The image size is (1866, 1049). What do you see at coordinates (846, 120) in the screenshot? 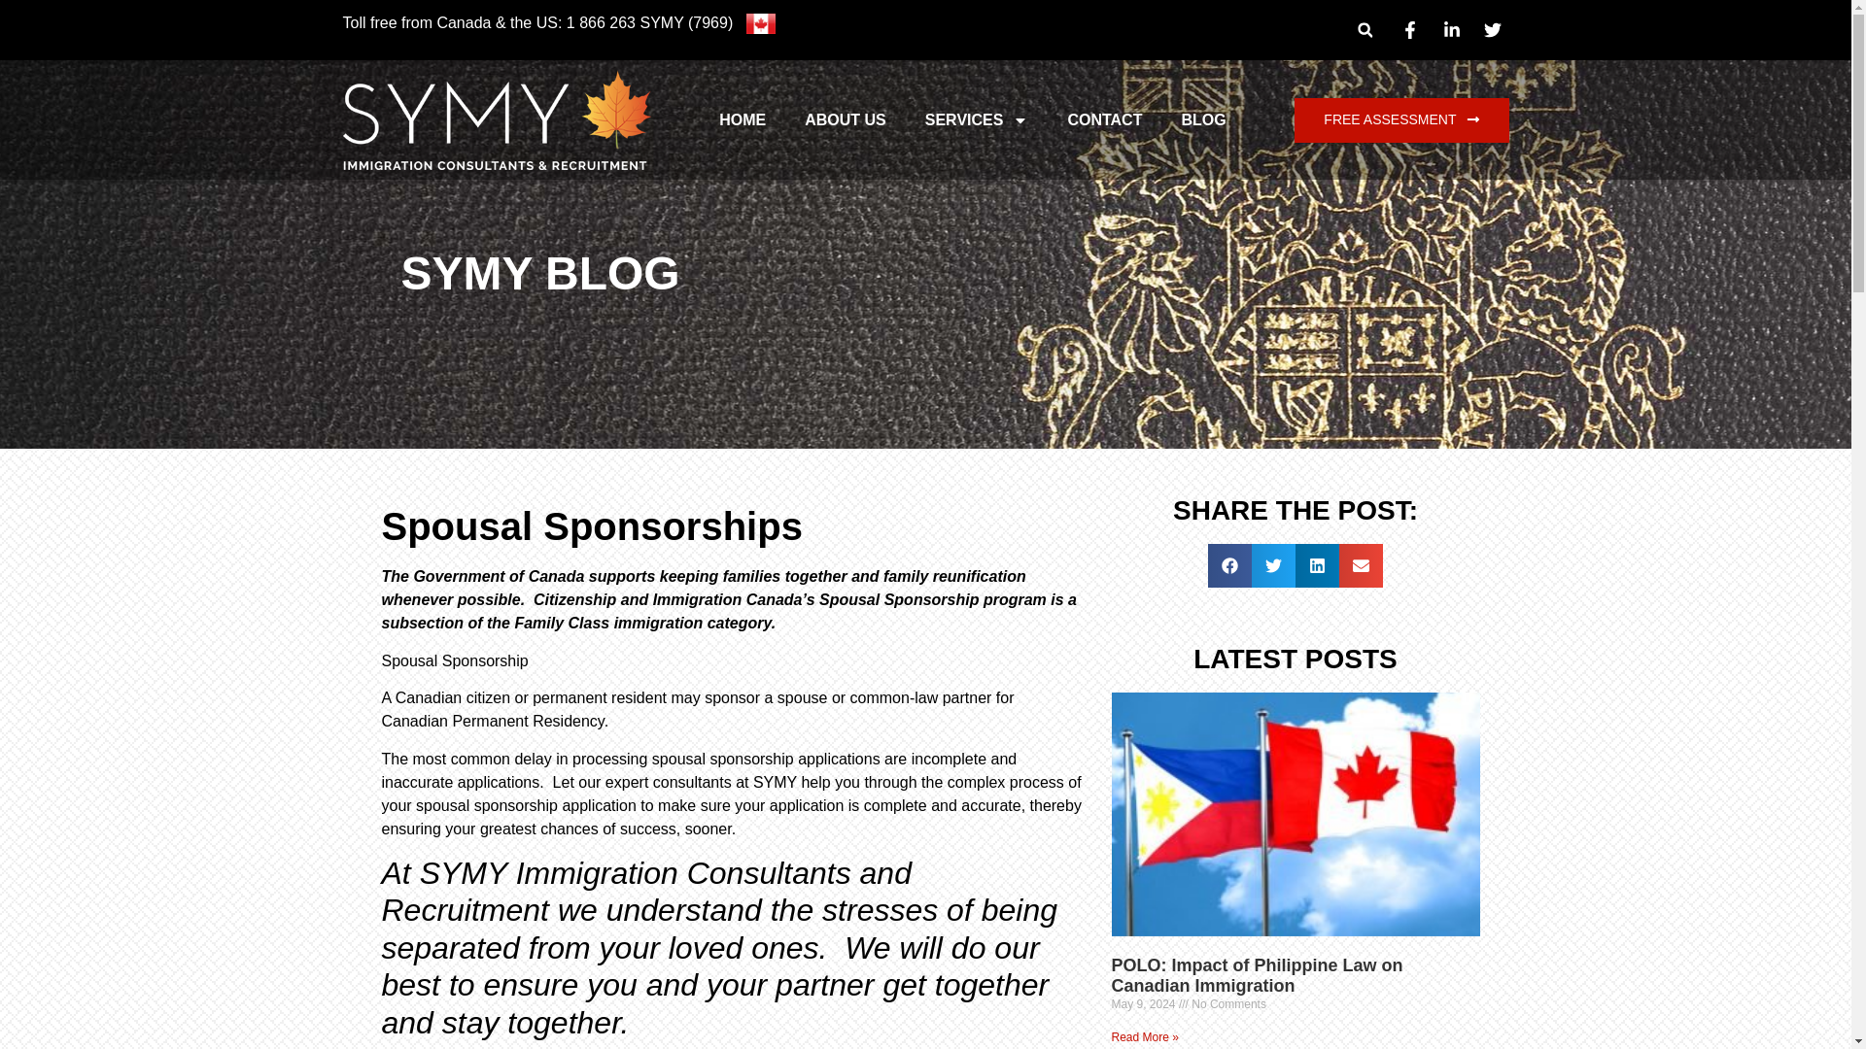
I see `ABOUT US` at bounding box center [846, 120].